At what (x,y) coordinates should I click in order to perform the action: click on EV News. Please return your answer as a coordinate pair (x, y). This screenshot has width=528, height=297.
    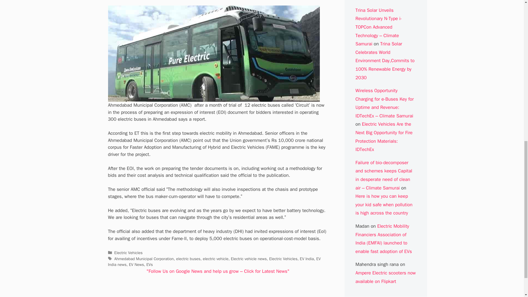
    Looking at the image, I should click on (136, 264).